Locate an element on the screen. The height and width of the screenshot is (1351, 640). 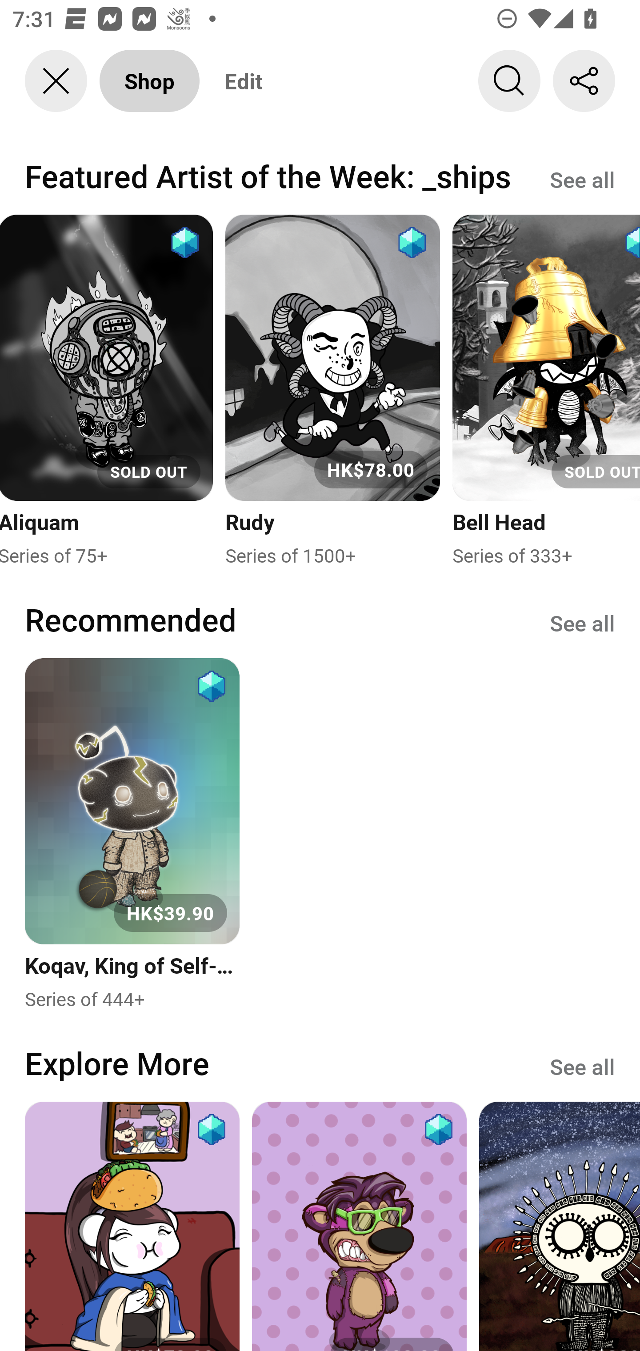
TONKO TEDDIES DOLL, Series of 500+, HK$198.00 is located at coordinates (359, 1226).